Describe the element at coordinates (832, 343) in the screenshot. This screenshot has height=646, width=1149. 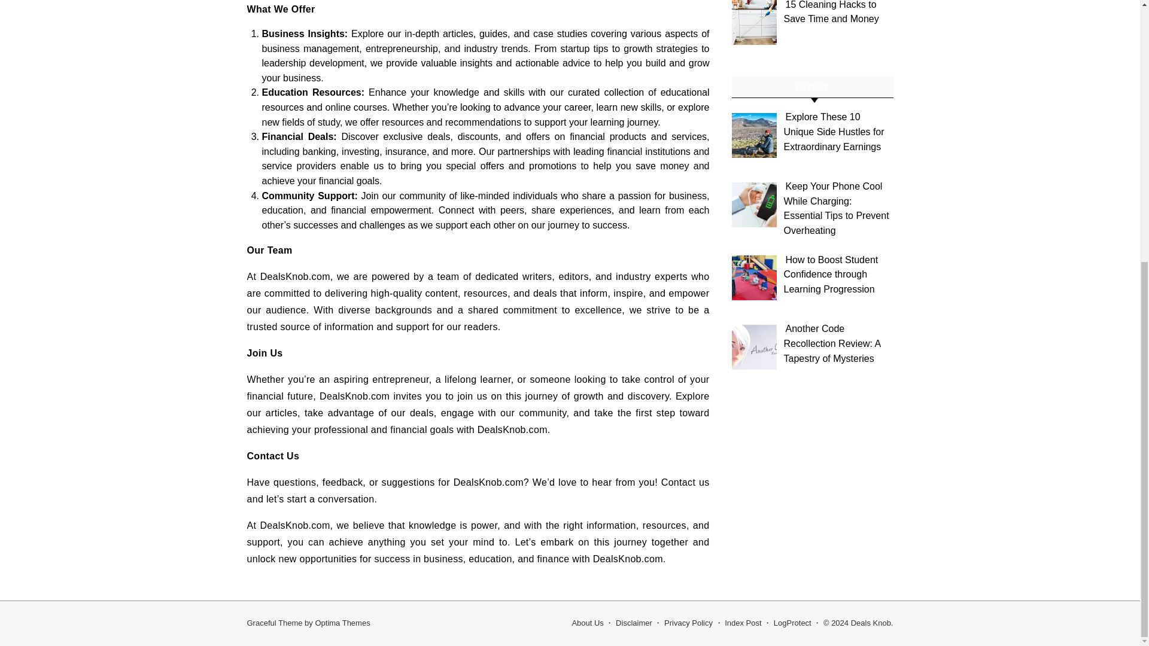
I see `Another Code Recollection Review: A Tapestry of Mysteries` at that location.